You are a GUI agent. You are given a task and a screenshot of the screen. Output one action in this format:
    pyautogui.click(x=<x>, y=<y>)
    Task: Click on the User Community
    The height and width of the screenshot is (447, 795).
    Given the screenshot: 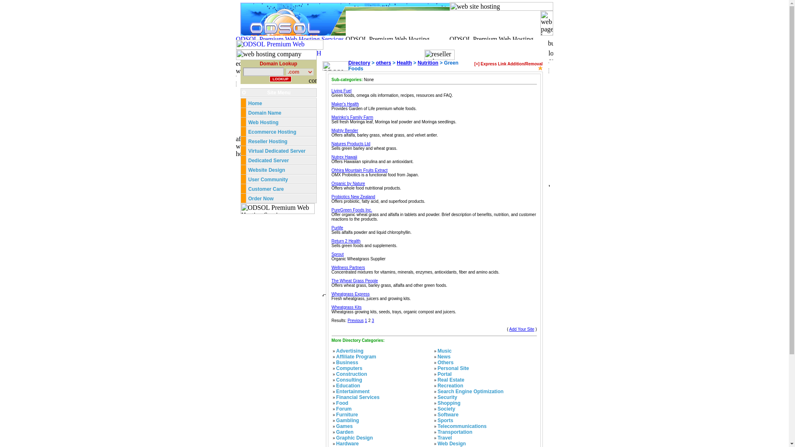 What is the action you would take?
    pyautogui.click(x=268, y=179)
    